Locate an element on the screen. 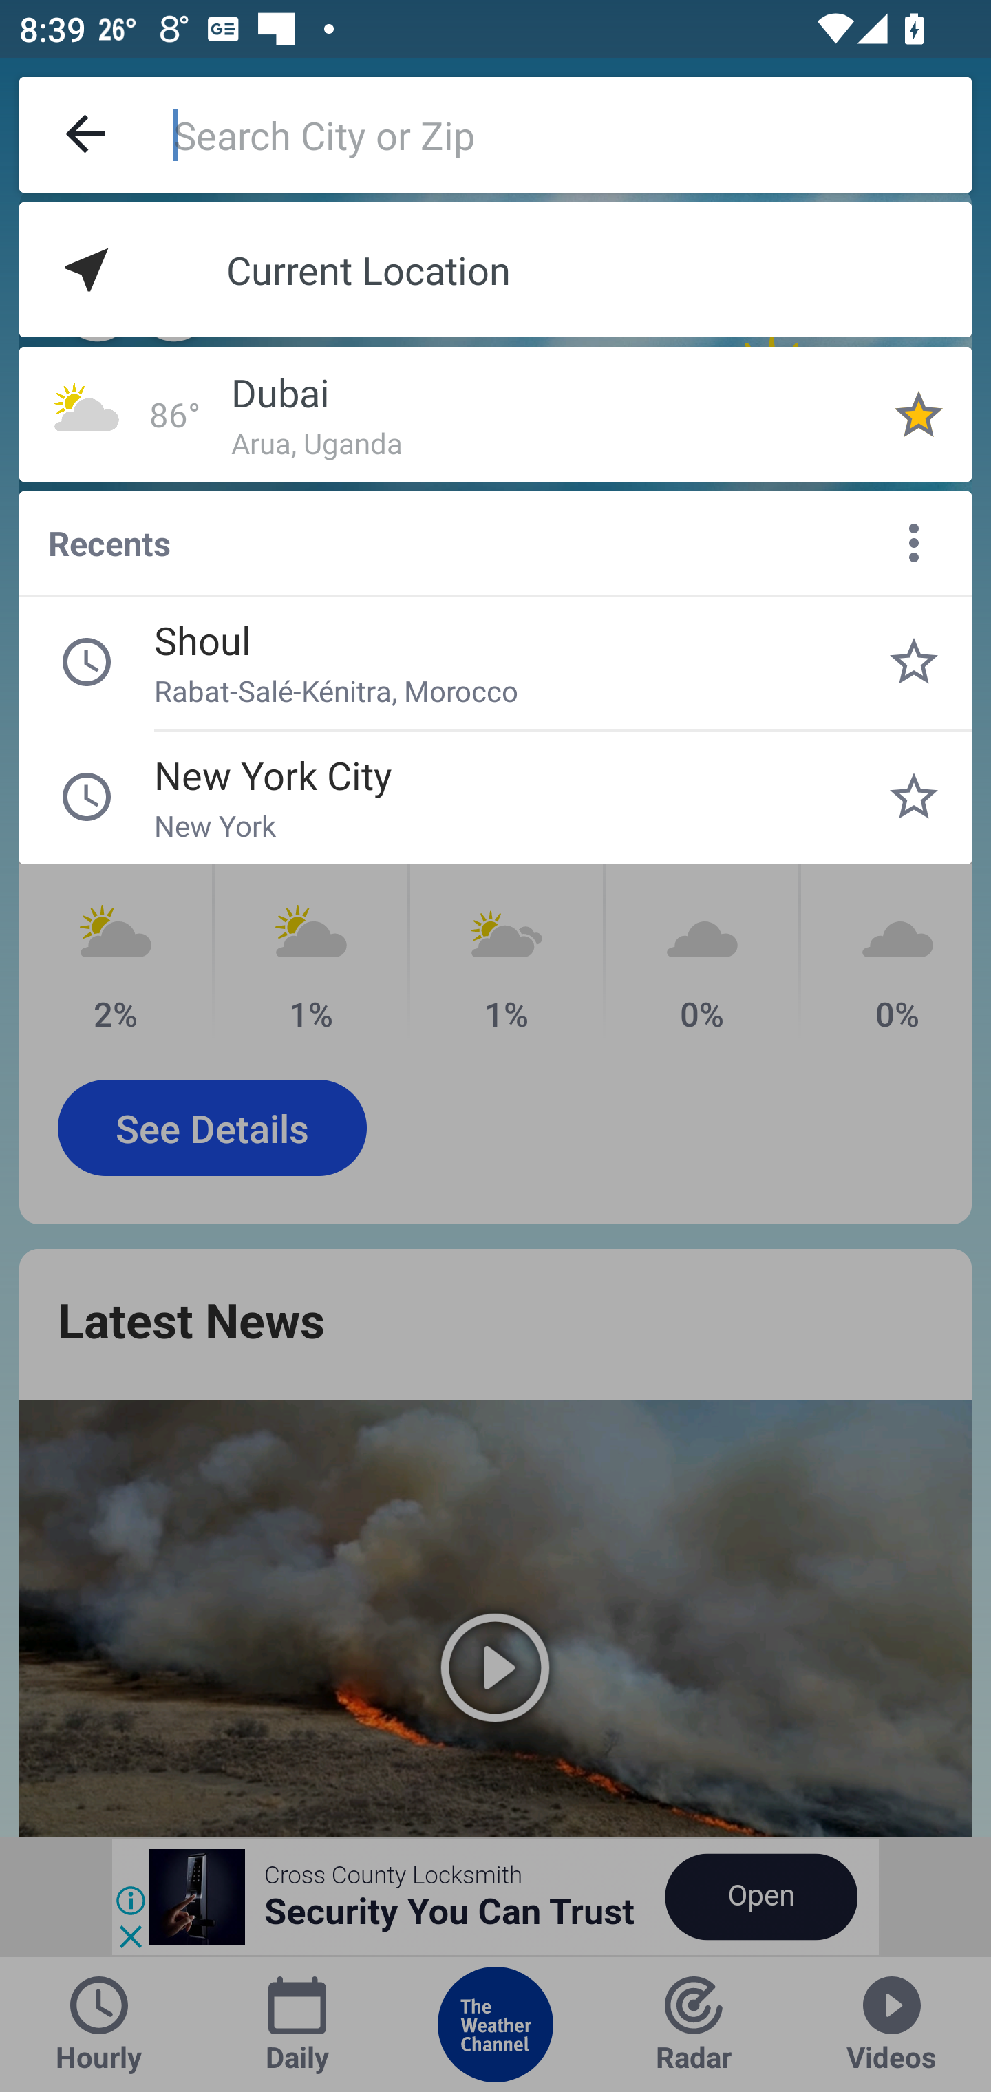 The image size is (991, 2092). more is located at coordinates (914, 542).